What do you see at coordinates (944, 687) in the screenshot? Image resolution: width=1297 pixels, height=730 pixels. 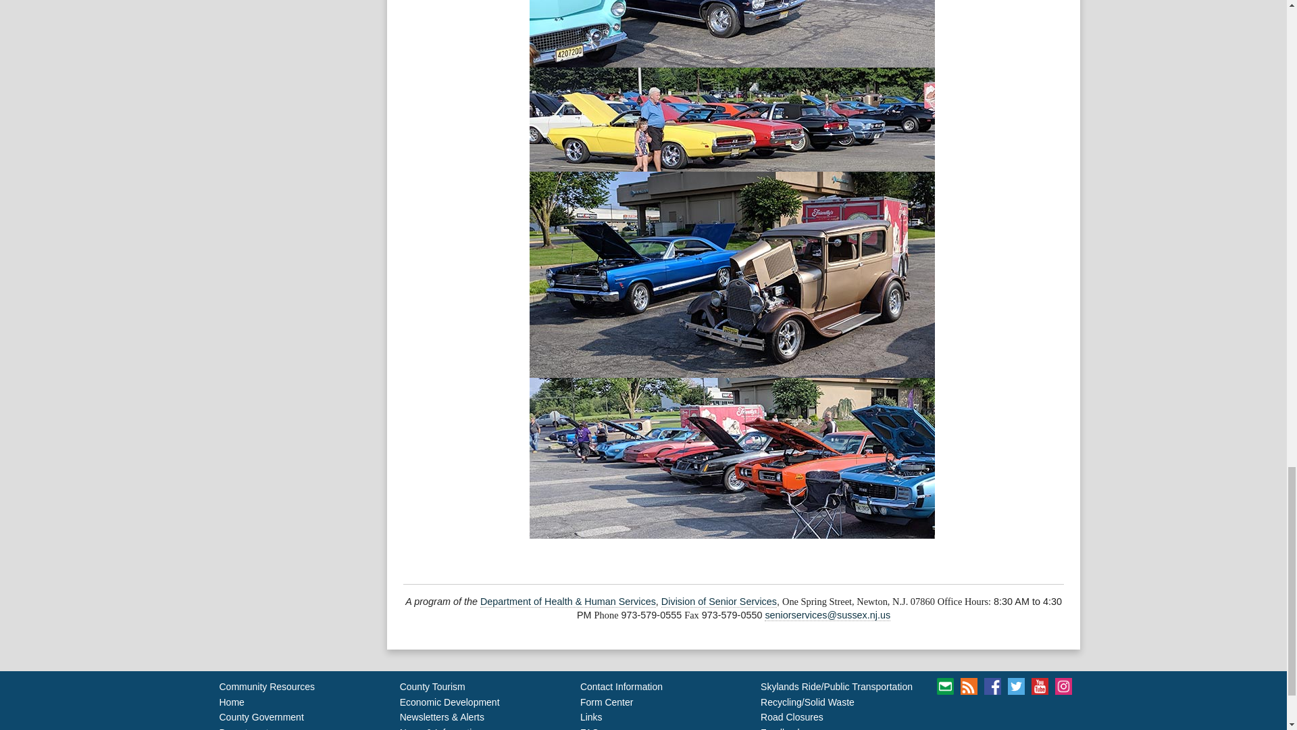 I see `Sign Up for emails from Sussex County` at bounding box center [944, 687].